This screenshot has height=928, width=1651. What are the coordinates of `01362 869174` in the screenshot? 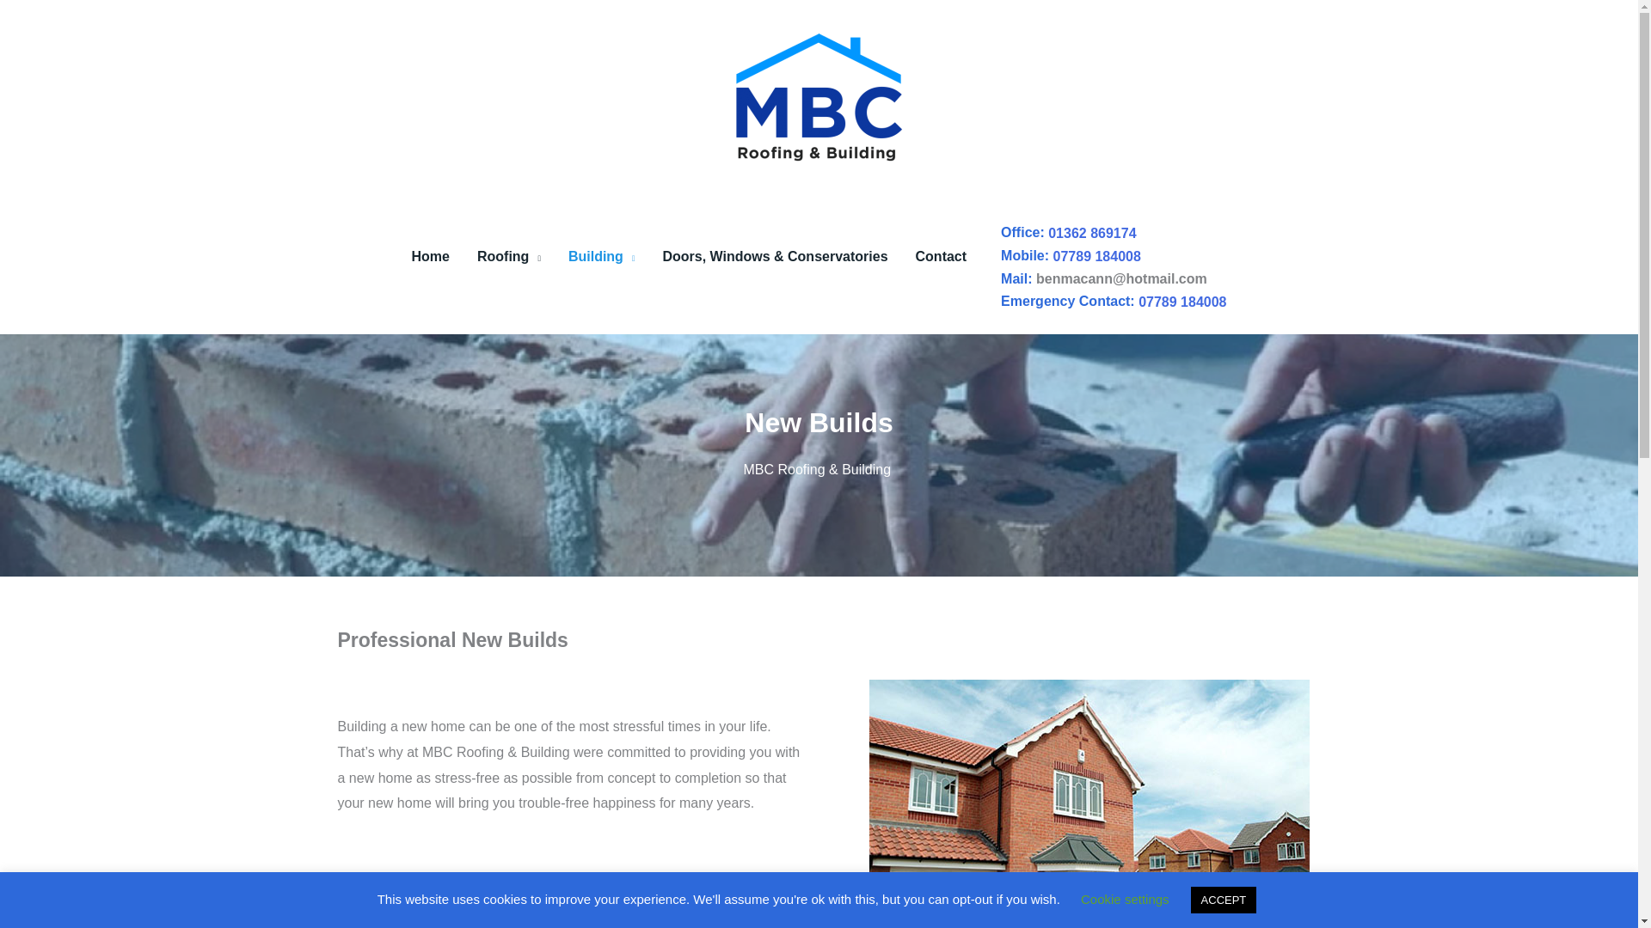 It's located at (1092, 233).